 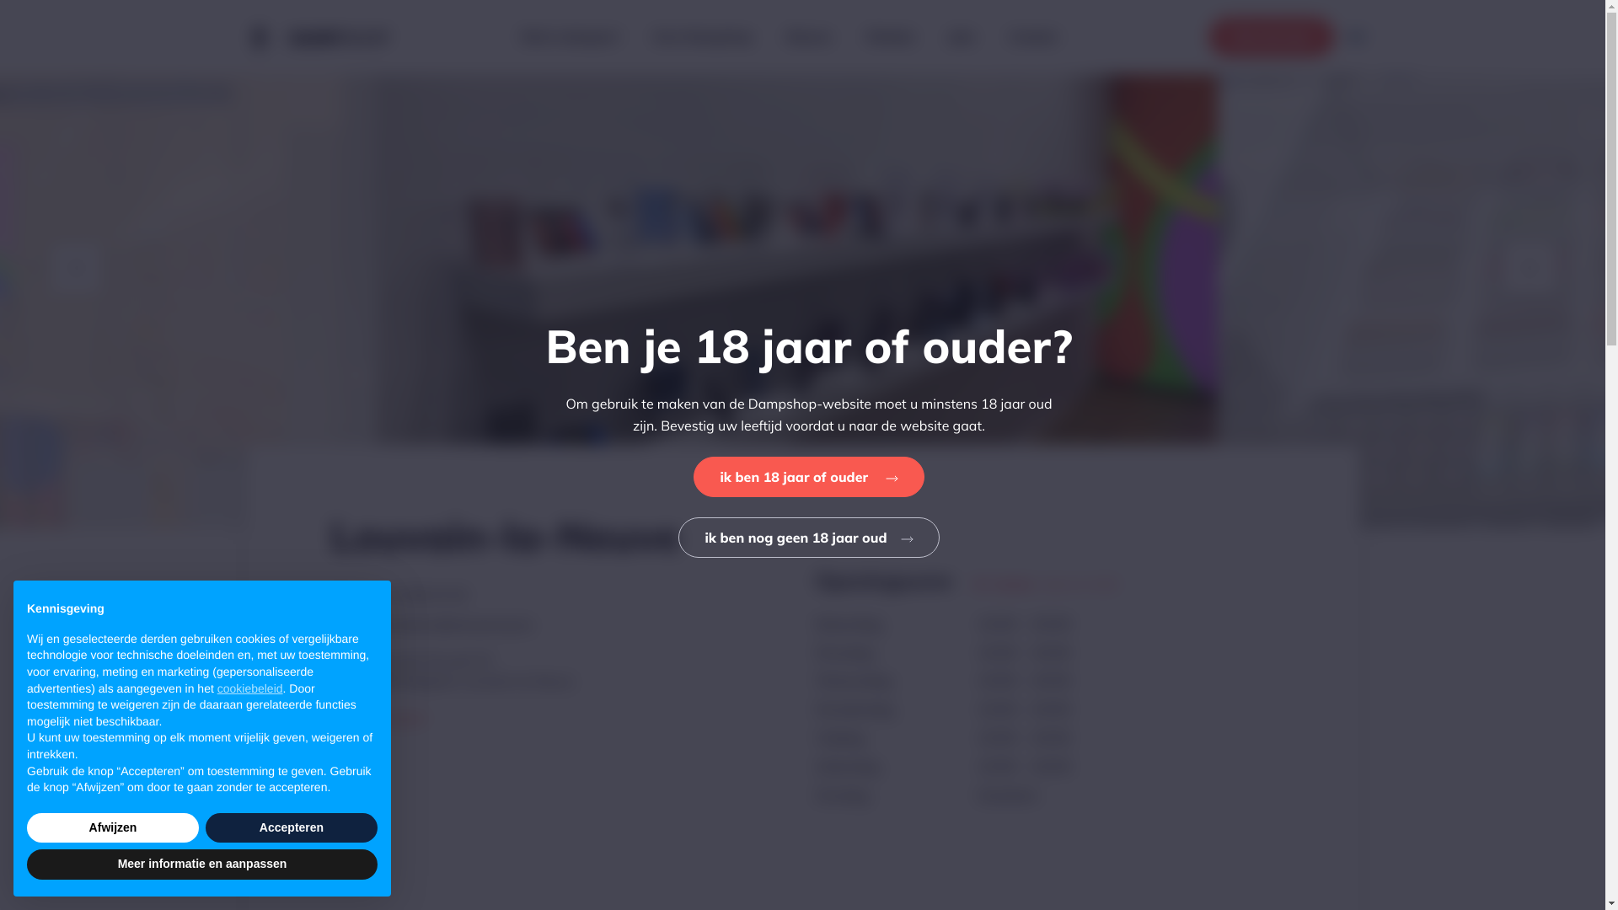 I want to click on cookiebeleid, so click(x=250, y=688).